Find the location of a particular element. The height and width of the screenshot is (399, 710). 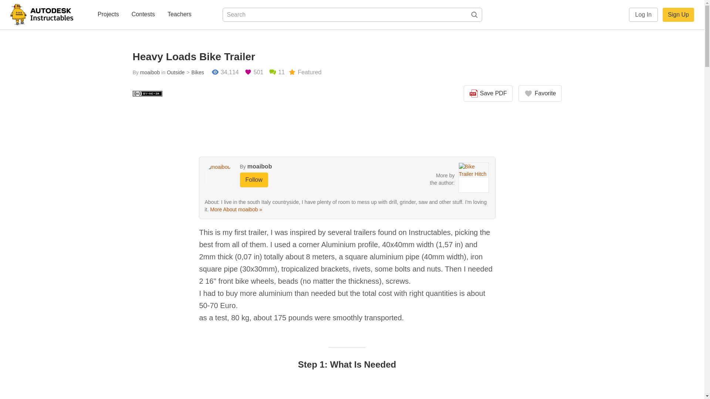

Favorite is located at coordinates (540, 93).